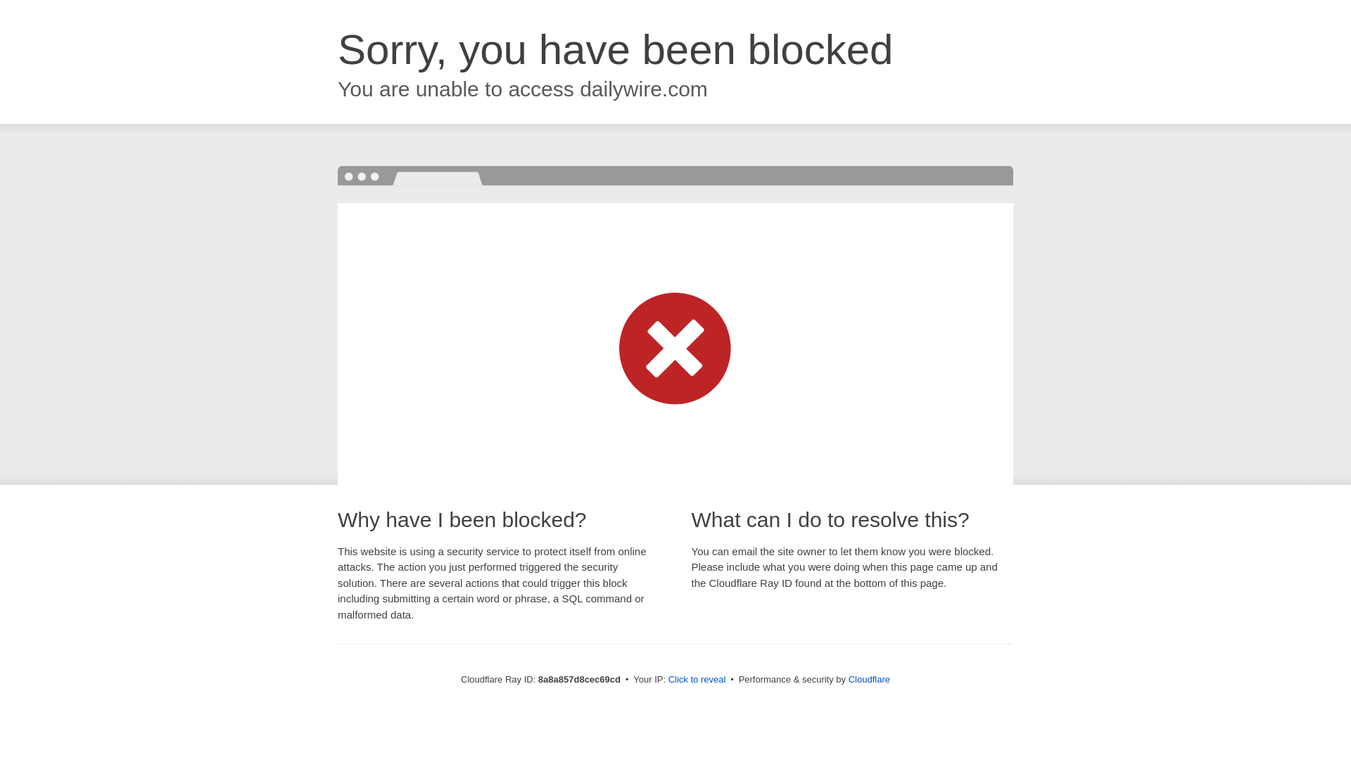 The image size is (1351, 760). What do you see at coordinates (869, 679) in the screenshot?
I see `Cloudflare` at bounding box center [869, 679].